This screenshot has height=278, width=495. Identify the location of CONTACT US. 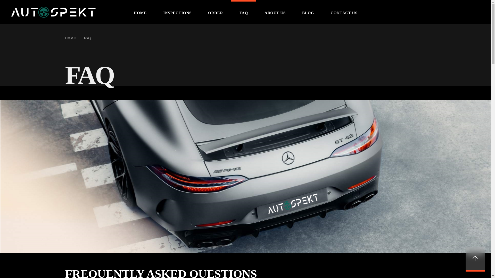
(344, 12).